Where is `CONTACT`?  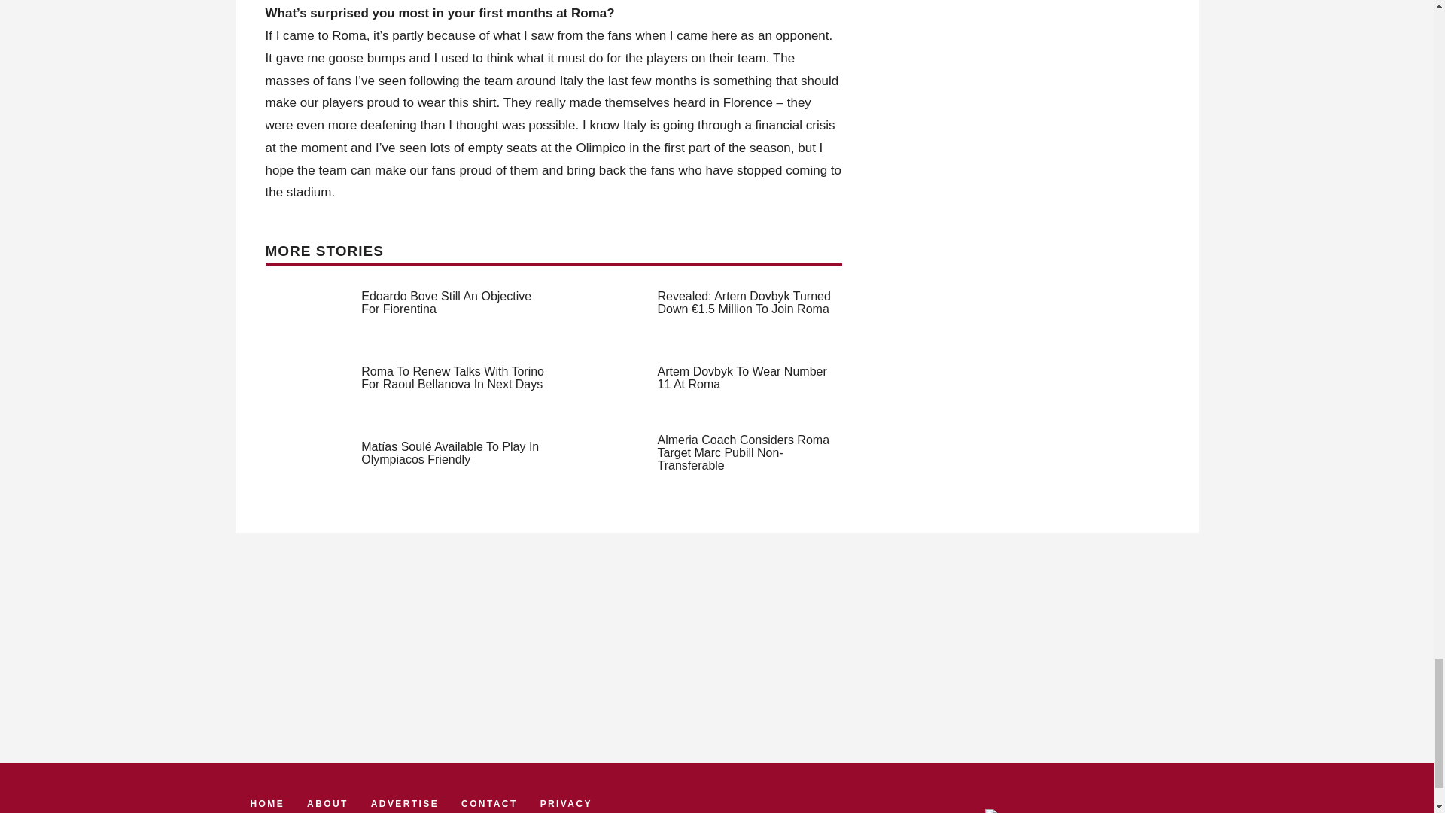
CONTACT is located at coordinates (489, 804).